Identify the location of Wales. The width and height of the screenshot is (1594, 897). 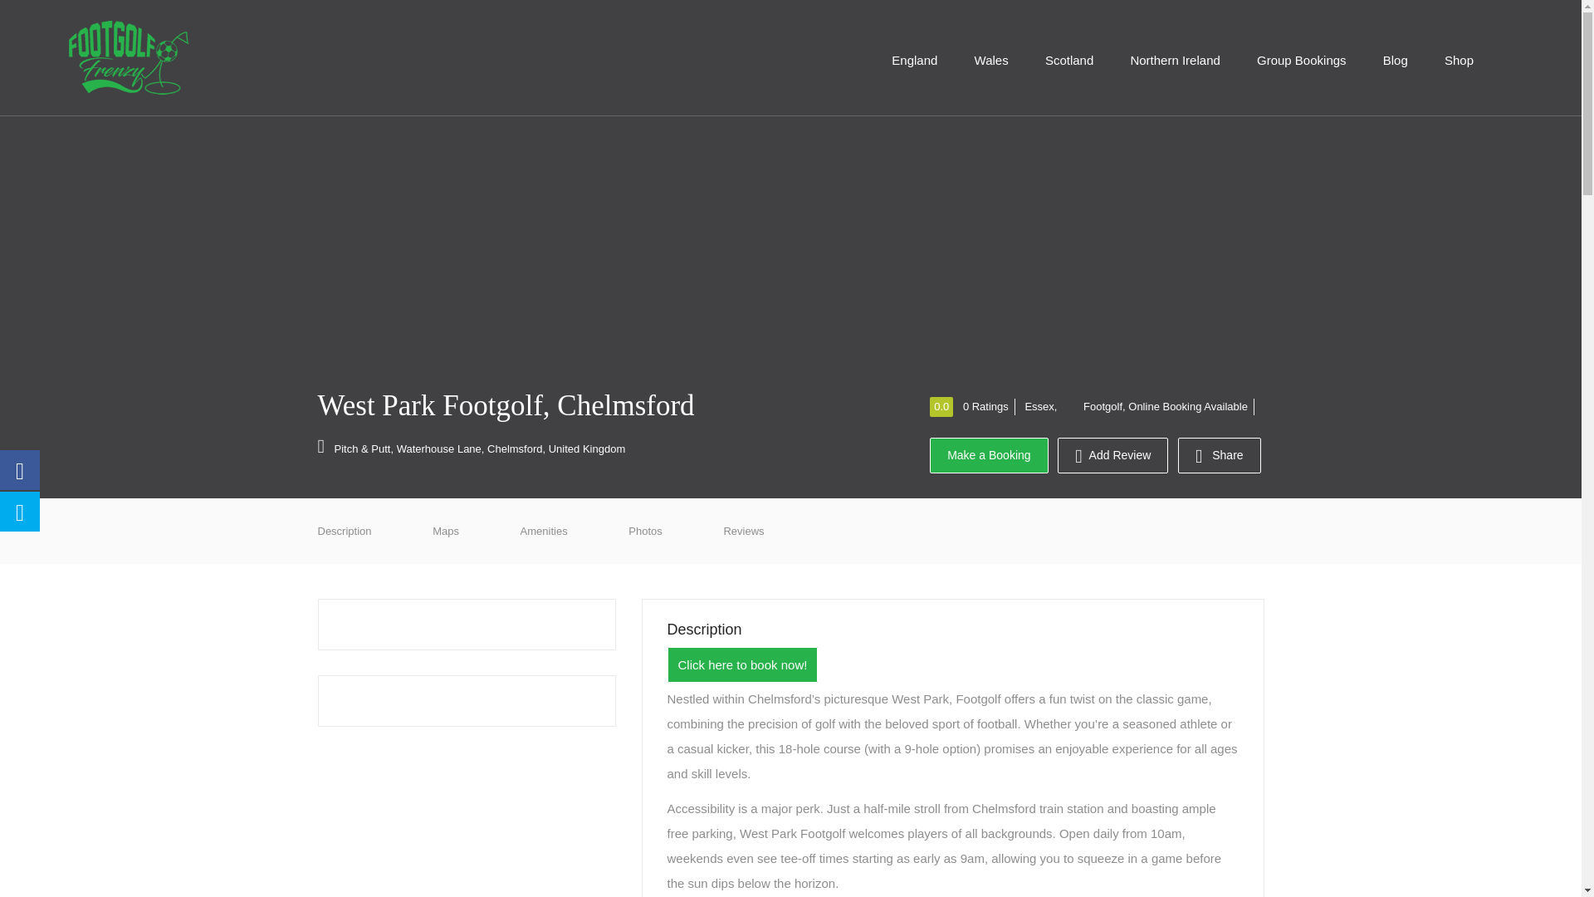
(991, 60).